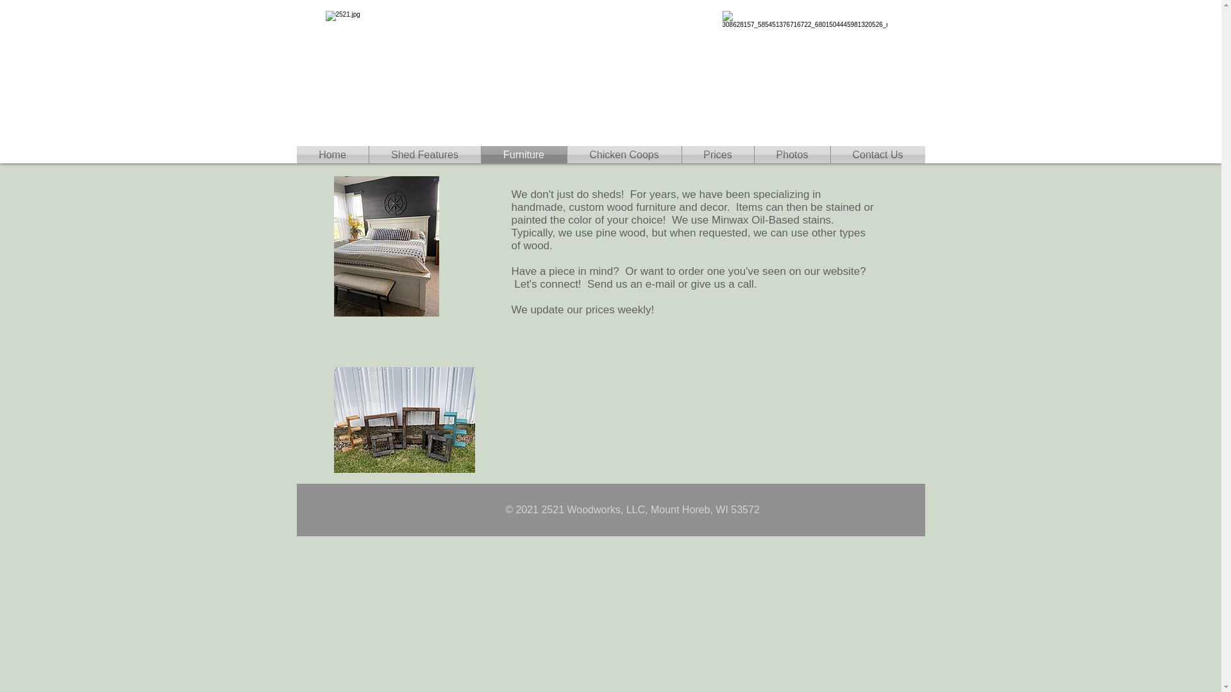 The width and height of the screenshot is (1231, 692). I want to click on Photos, so click(792, 155).